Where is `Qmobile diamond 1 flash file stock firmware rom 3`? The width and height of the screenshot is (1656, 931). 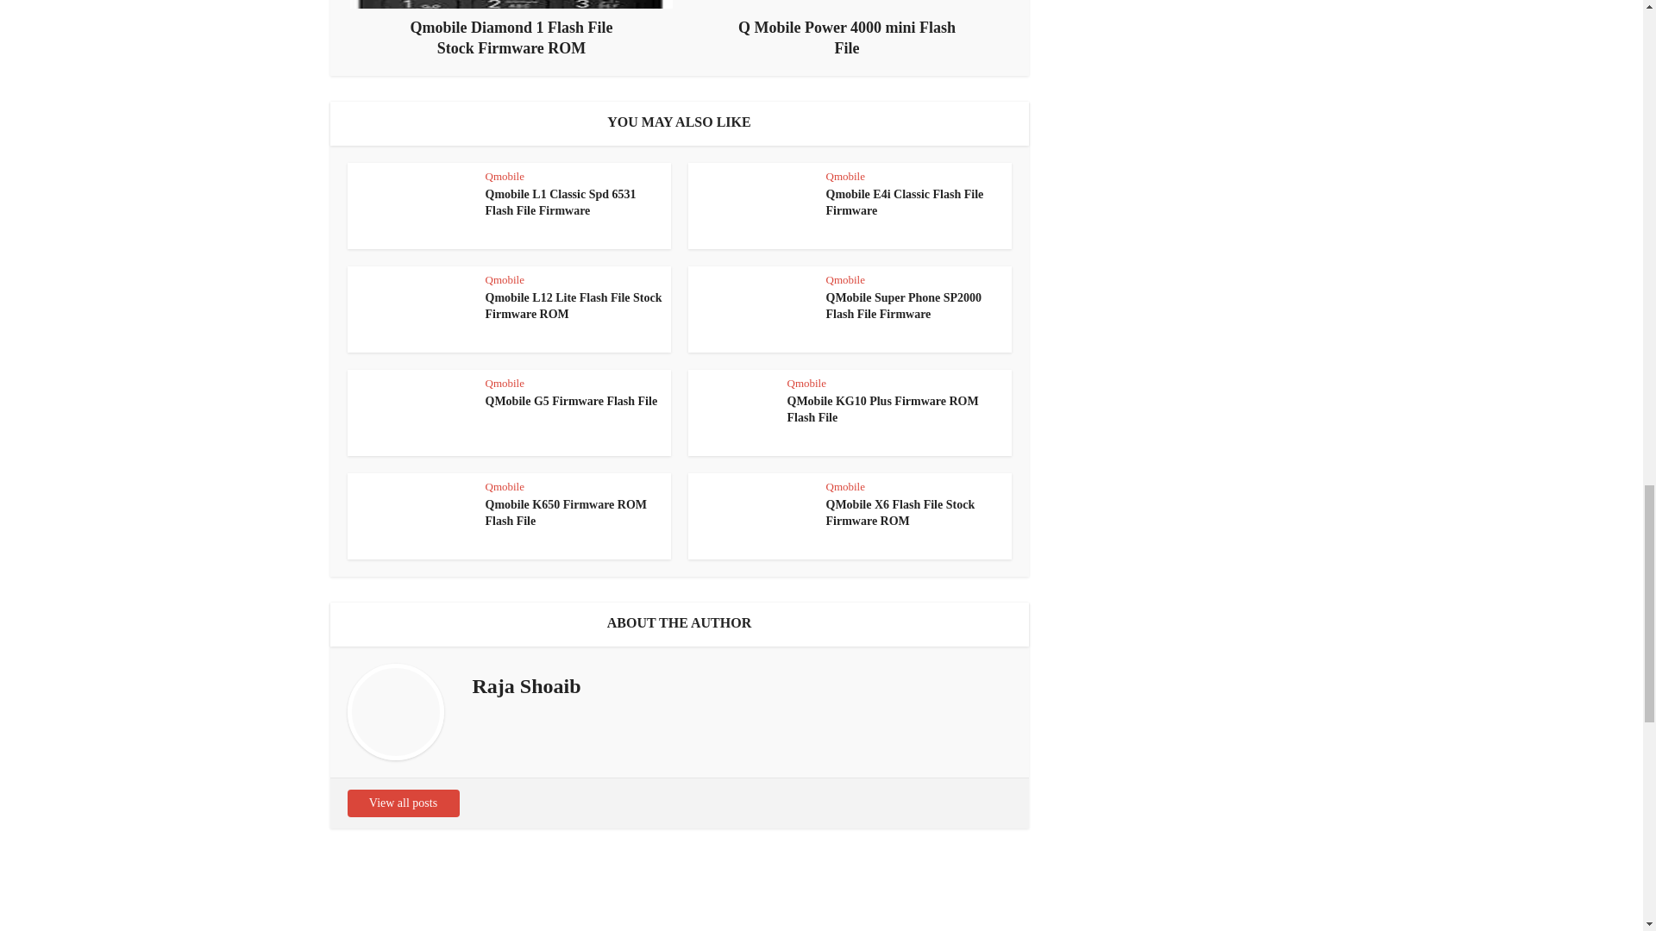 Qmobile diamond 1 flash file stock firmware rom 3 is located at coordinates (511, 3).